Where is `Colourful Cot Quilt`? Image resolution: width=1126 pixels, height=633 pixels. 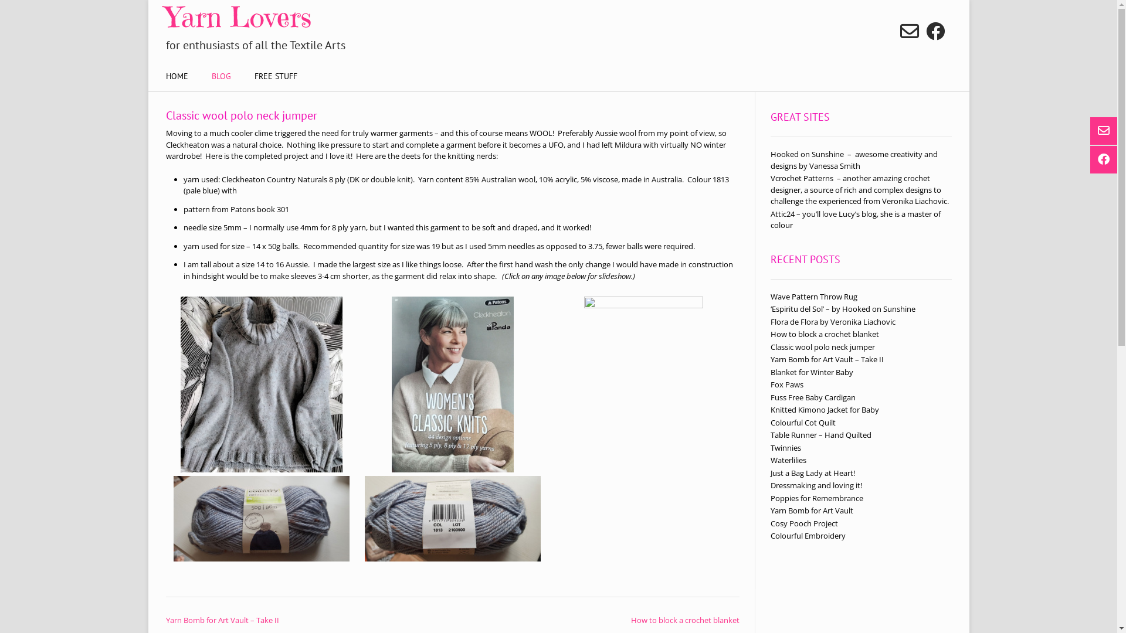 Colourful Cot Quilt is located at coordinates (803, 423).